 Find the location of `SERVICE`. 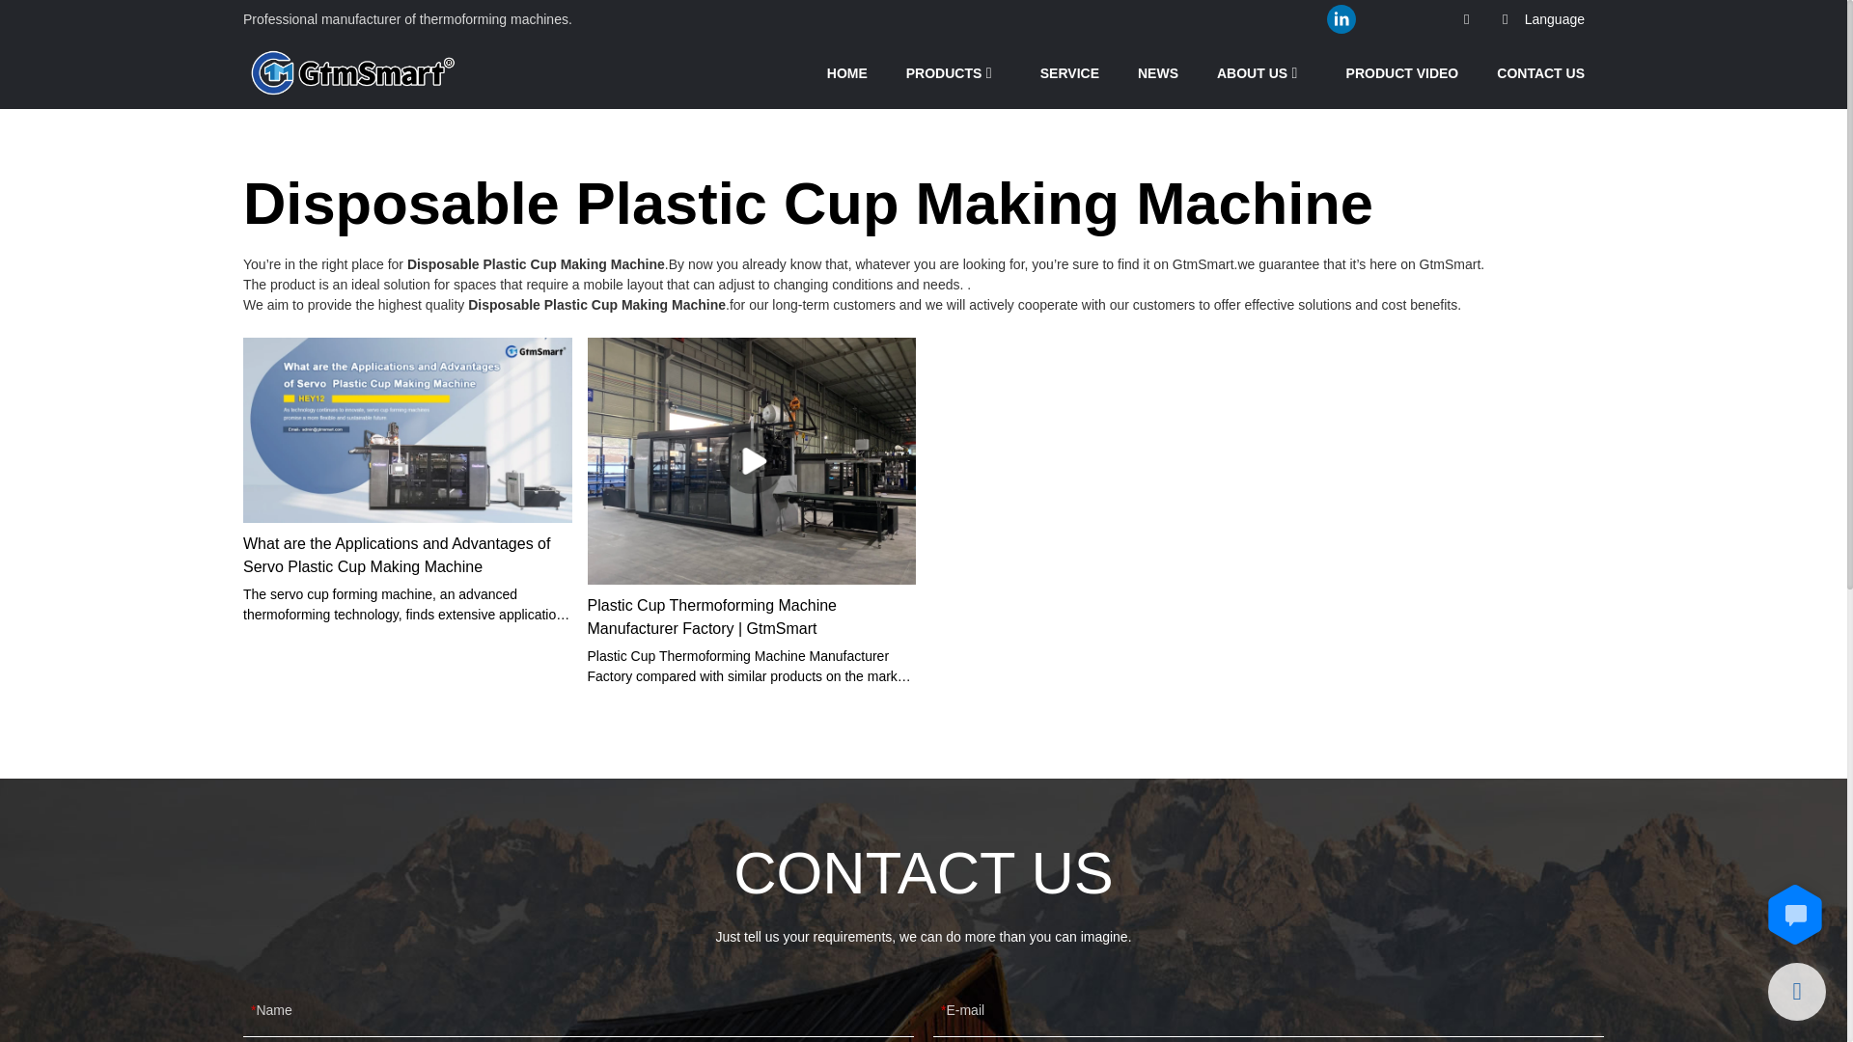

SERVICE is located at coordinates (1069, 72).